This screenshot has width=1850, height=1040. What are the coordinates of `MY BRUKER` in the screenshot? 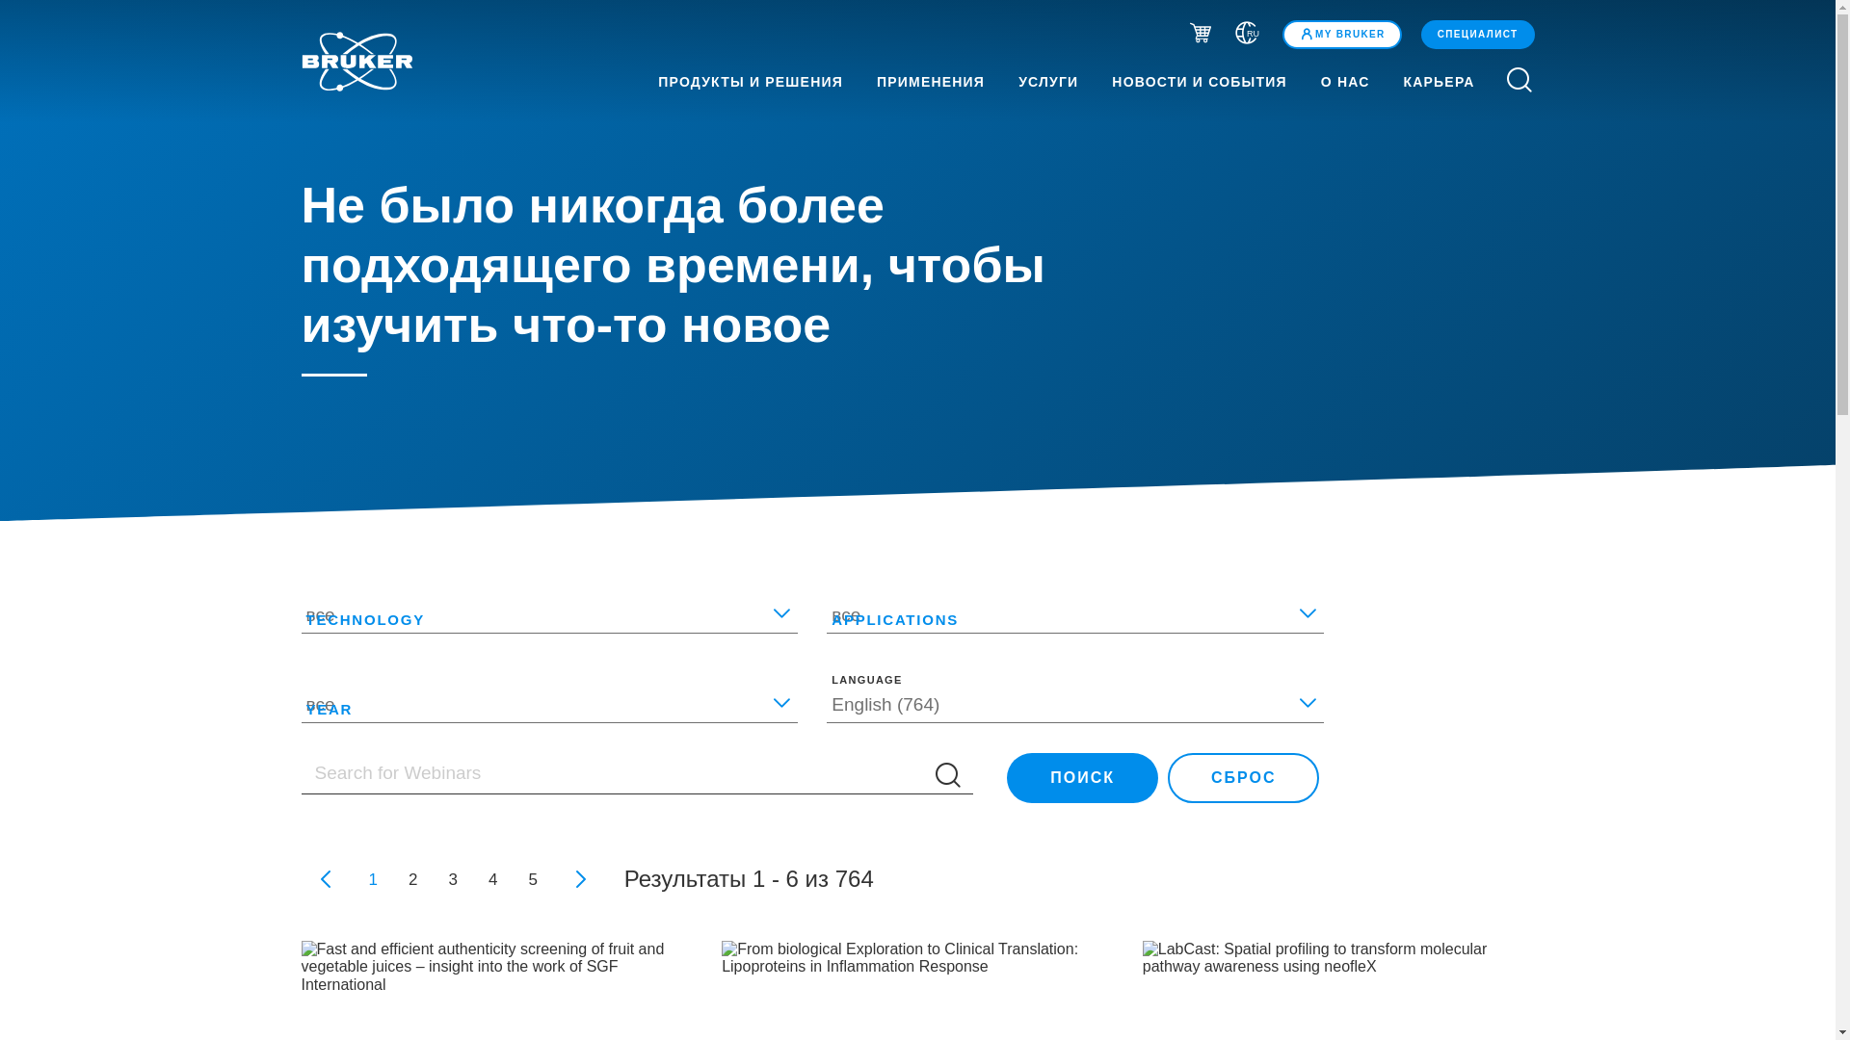 It's located at (1341, 34).